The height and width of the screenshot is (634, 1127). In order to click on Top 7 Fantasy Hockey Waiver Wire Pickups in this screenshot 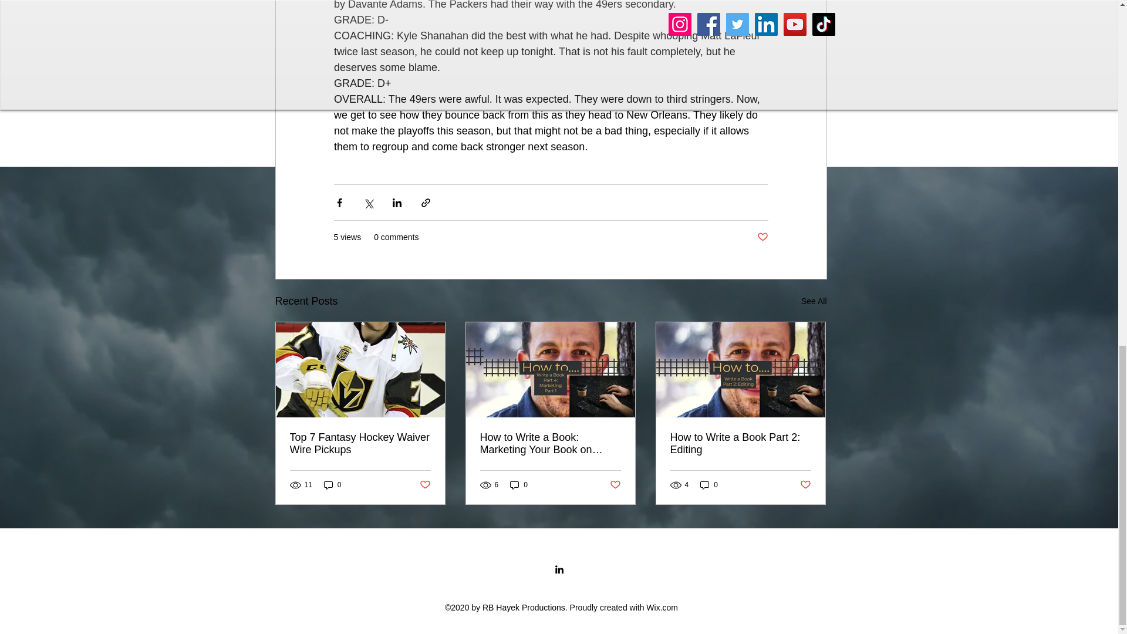, I will do `click(360, 444)`.